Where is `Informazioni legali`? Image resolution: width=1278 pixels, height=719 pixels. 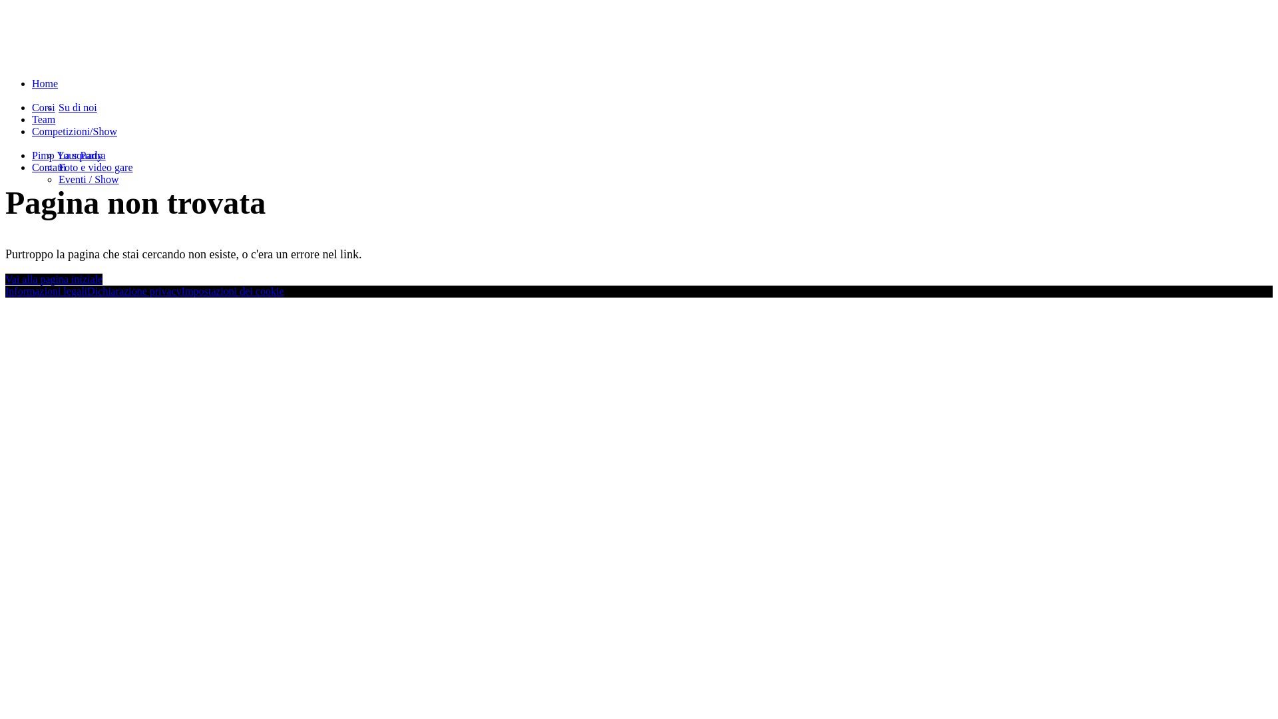 Informazioni legali is located at coordinates (47, 290).